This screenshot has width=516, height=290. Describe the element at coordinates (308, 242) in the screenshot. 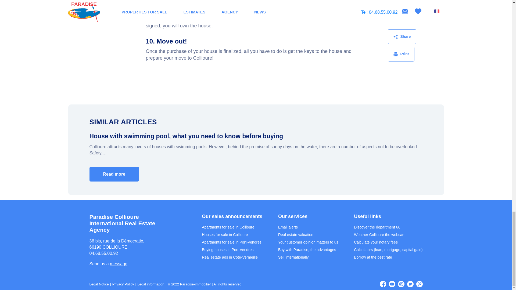

I see `Your customer opinion matters to us` at that location.